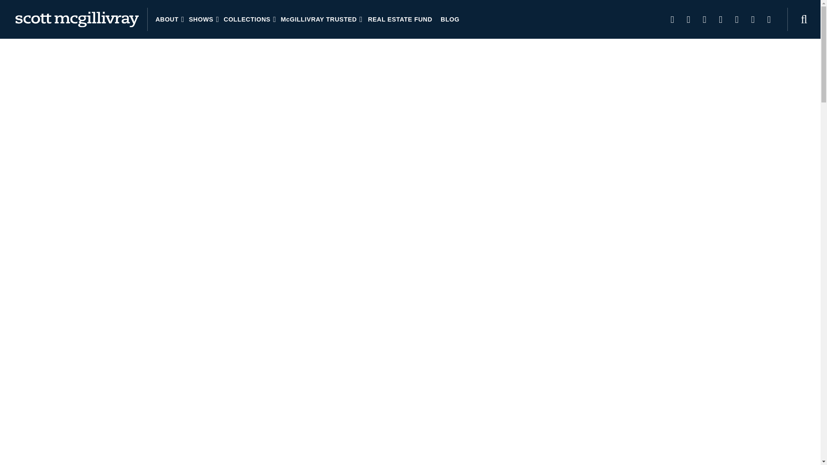 The image size is (827, 465). What do you see at coordinates (77, 19) in the screenshot?
I see `Scott McGillivray` at bounding box center [77, 19].